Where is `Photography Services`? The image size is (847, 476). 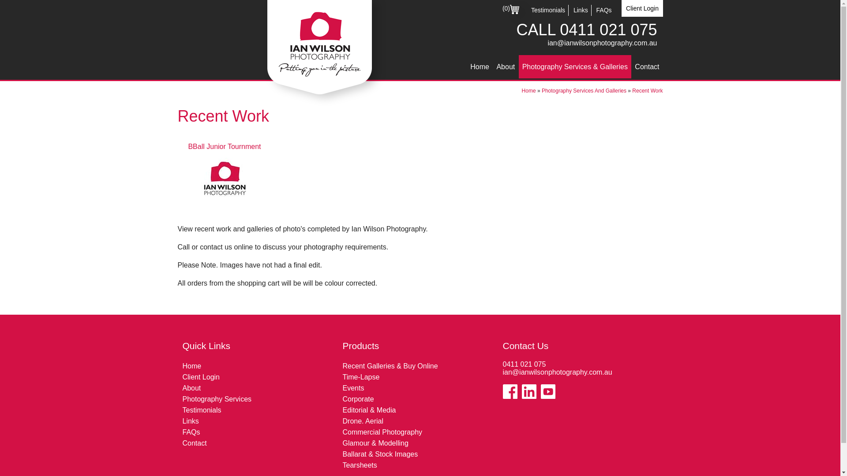
Photography Services is located at coordinates (217, 399).